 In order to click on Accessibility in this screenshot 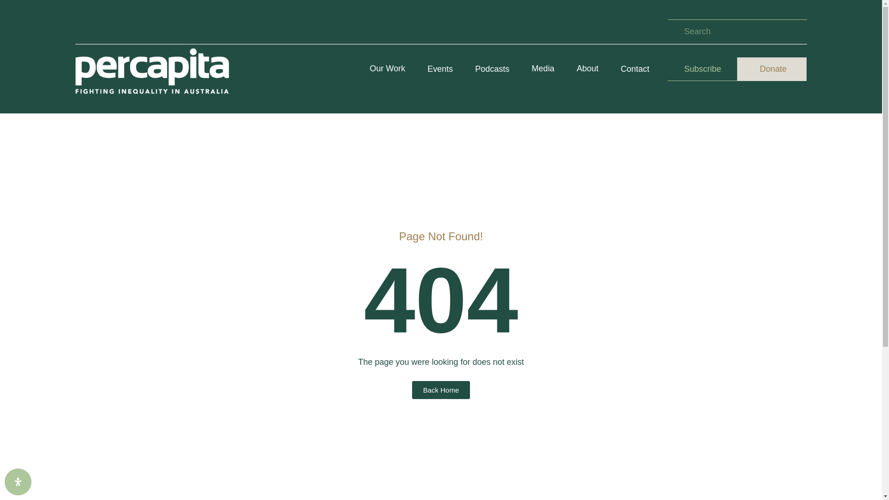, I will do `click(18, 481)`.